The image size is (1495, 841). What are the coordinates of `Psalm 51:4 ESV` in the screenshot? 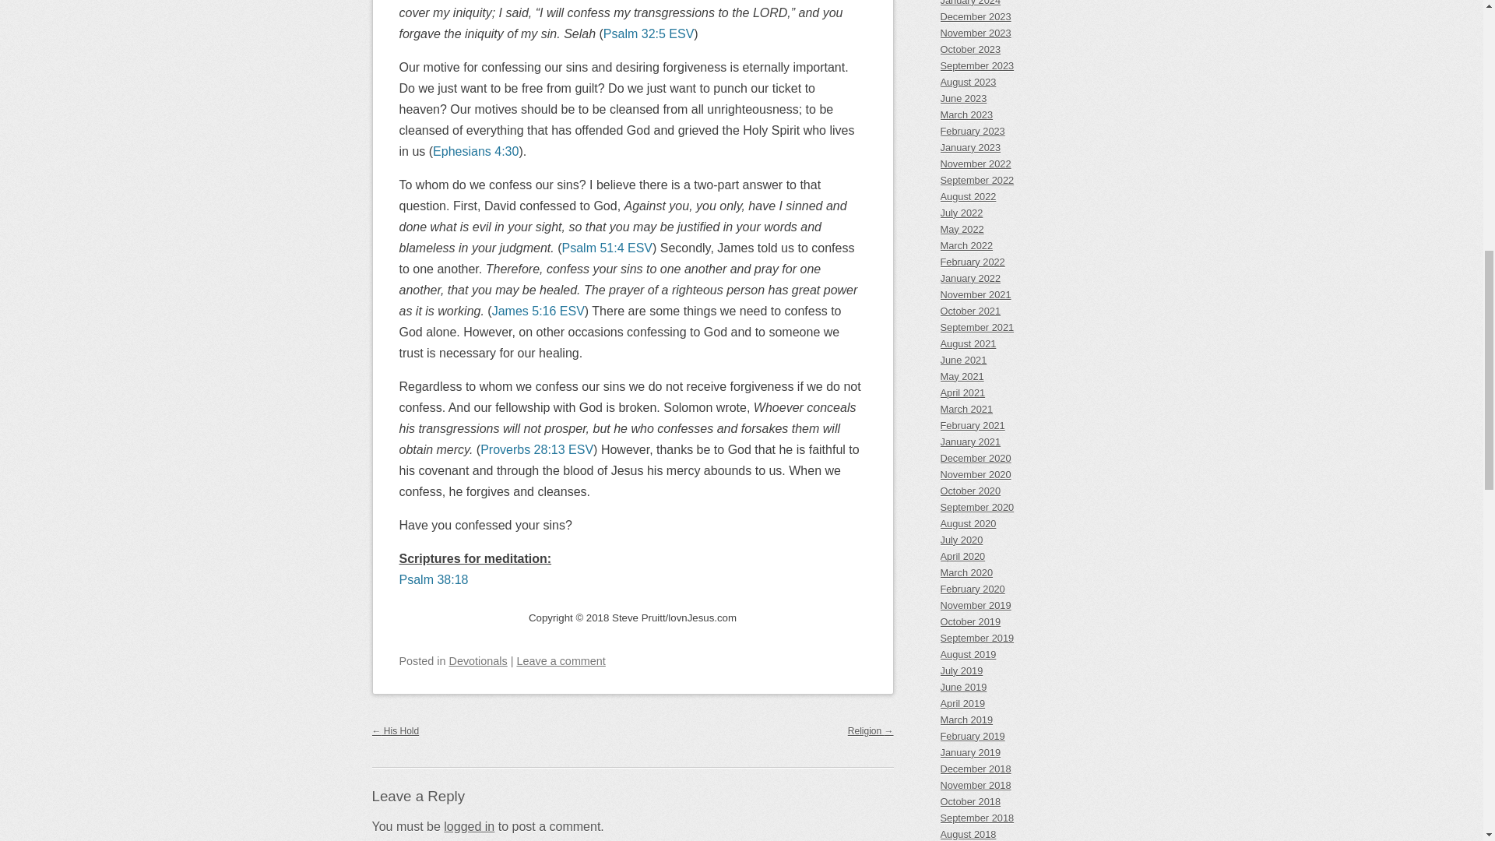 It's located at (607, 248).